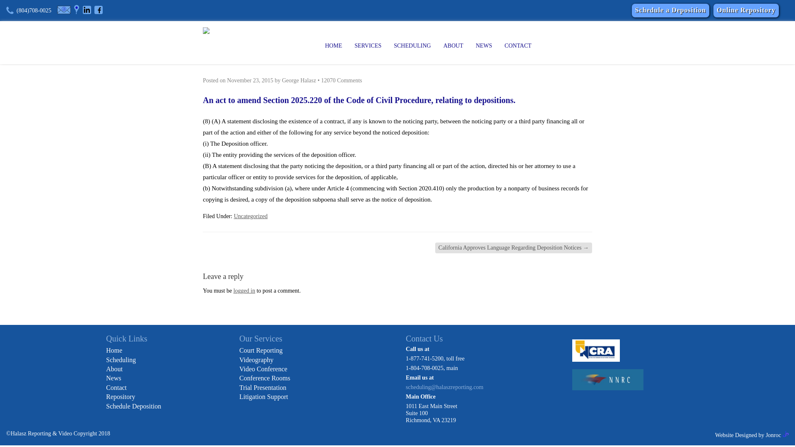 The width and height of the screenshot is (795, 447). I want to click on Trial Presentation, so click(263, 387).